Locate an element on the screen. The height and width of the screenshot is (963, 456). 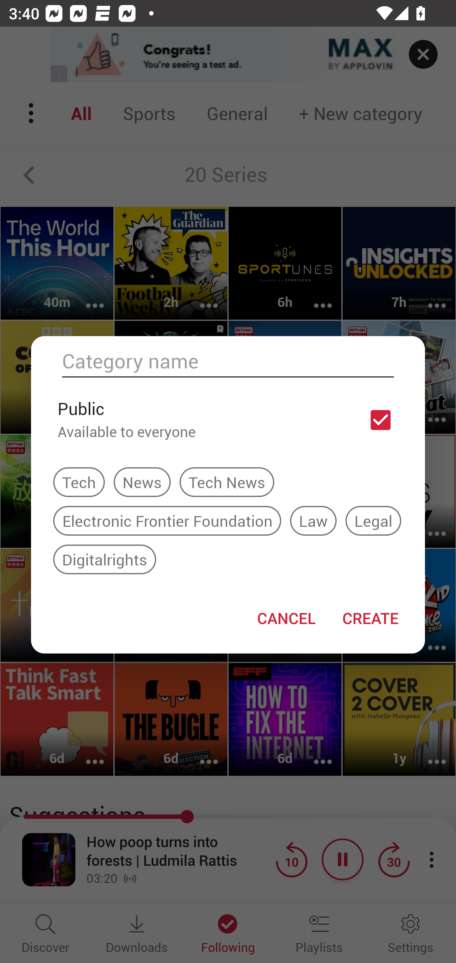
Category name is located at coordinates (228, 361).